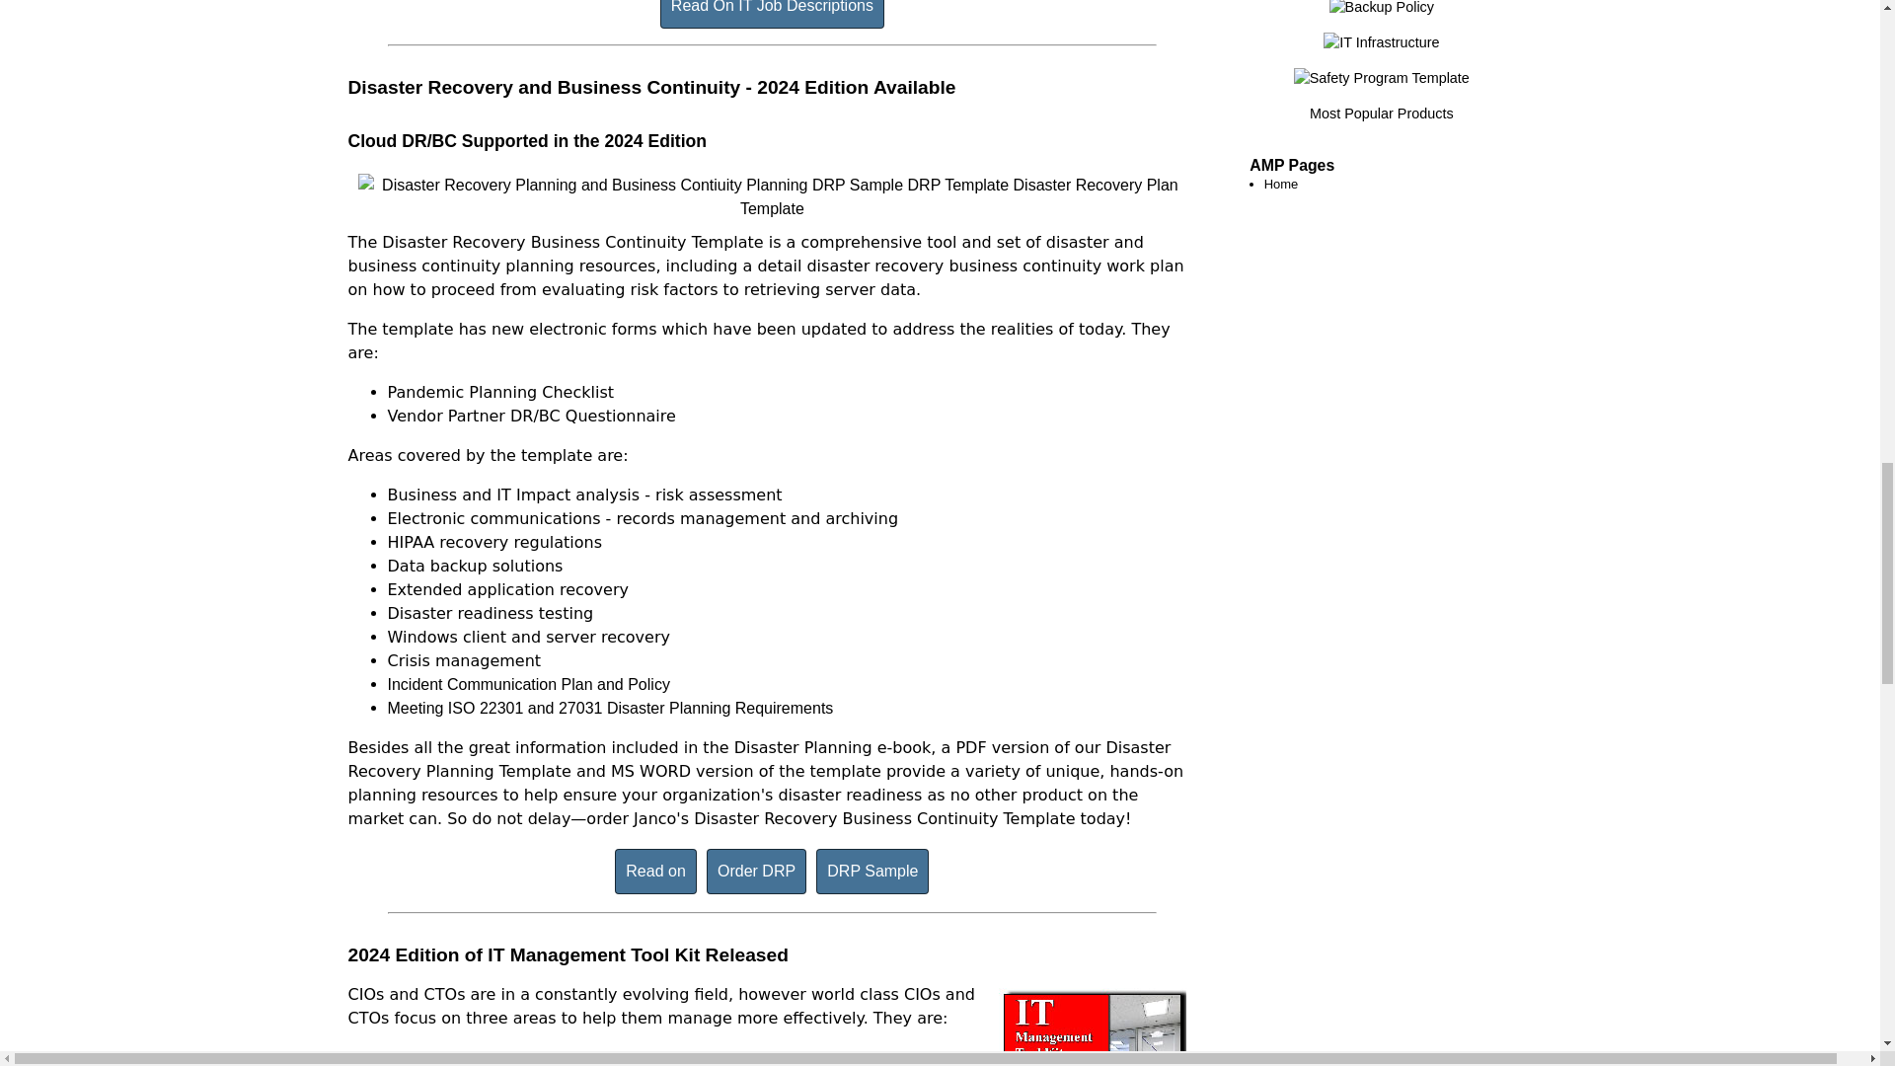 This screenshot has width=1895, height=1066. I want to click on Backup Policy, so click(1382, 8).